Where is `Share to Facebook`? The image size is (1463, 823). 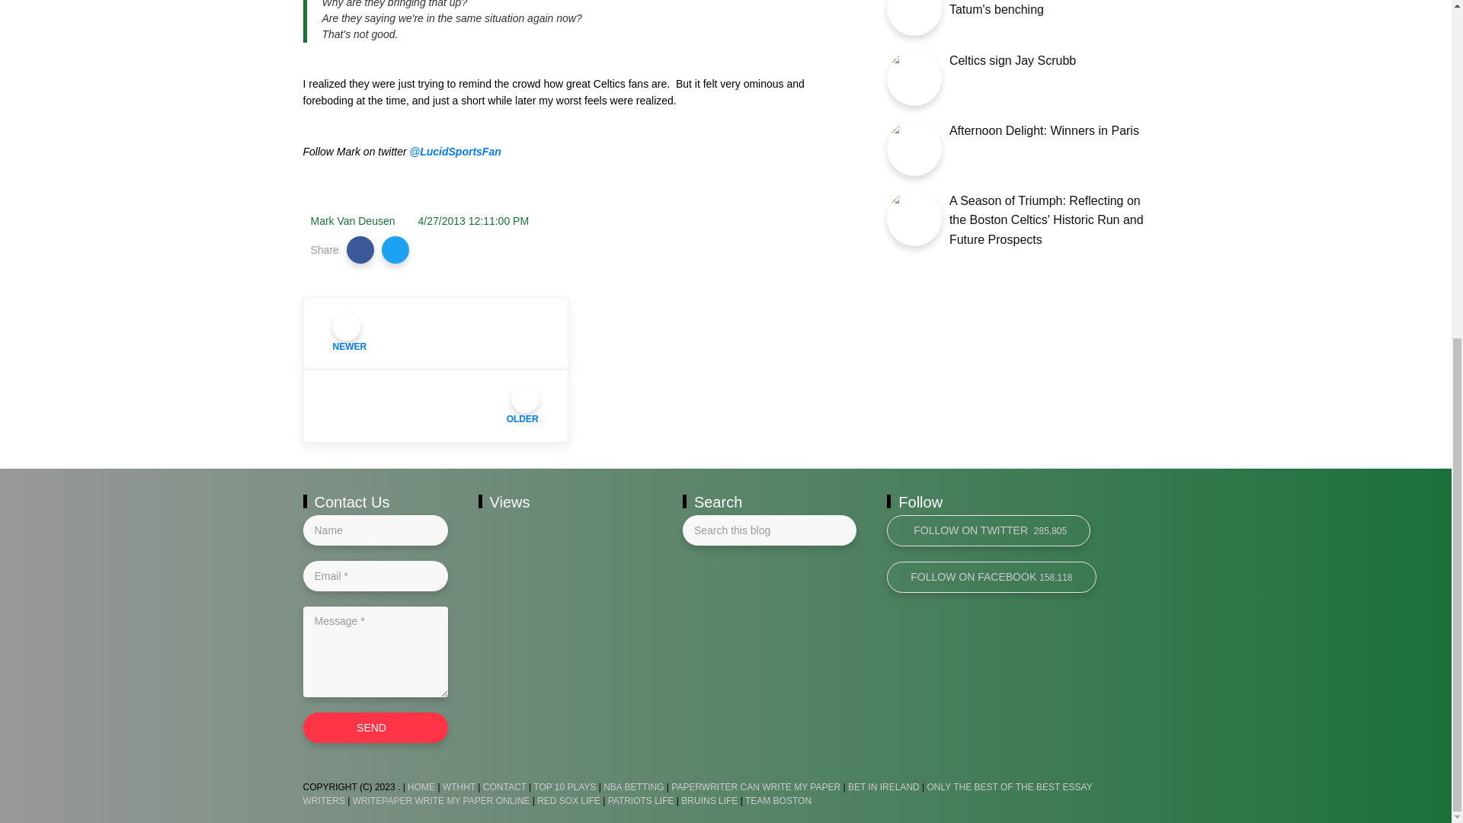 Share to Facebook is located at coordinates (360, 249).